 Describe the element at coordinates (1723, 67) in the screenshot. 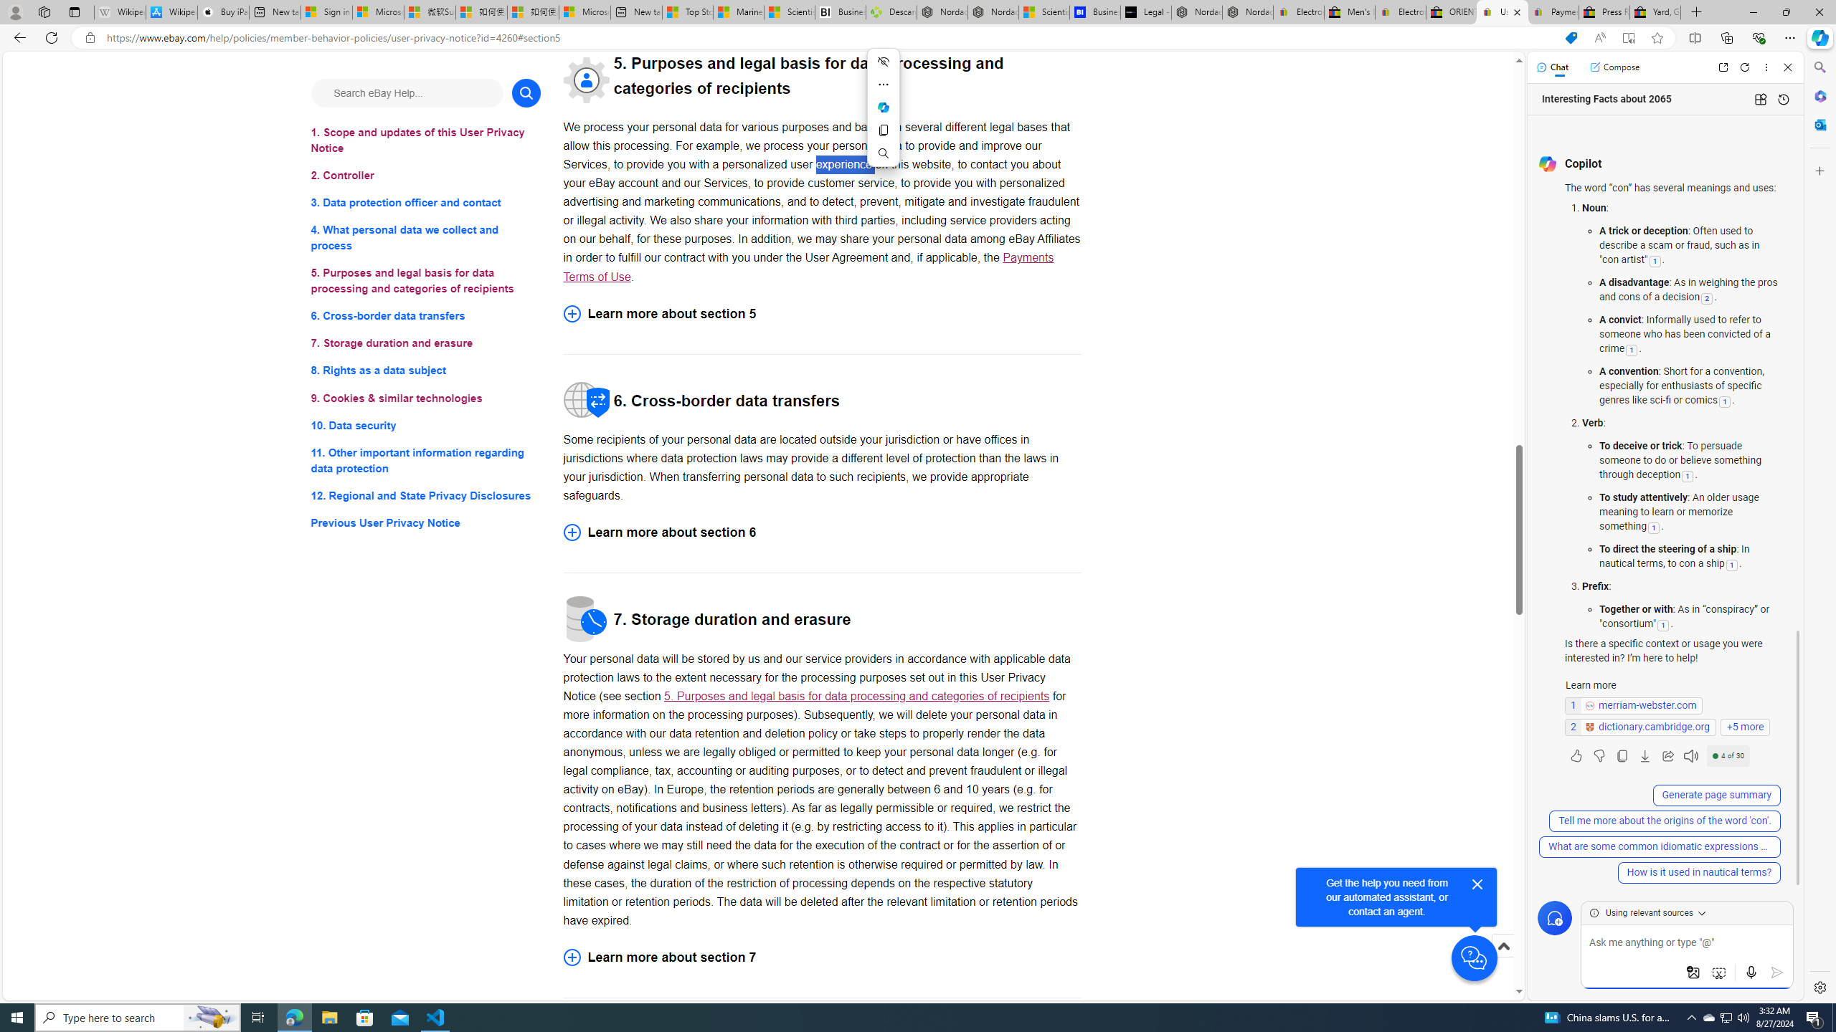

I see `Open link in new tab` at that location.